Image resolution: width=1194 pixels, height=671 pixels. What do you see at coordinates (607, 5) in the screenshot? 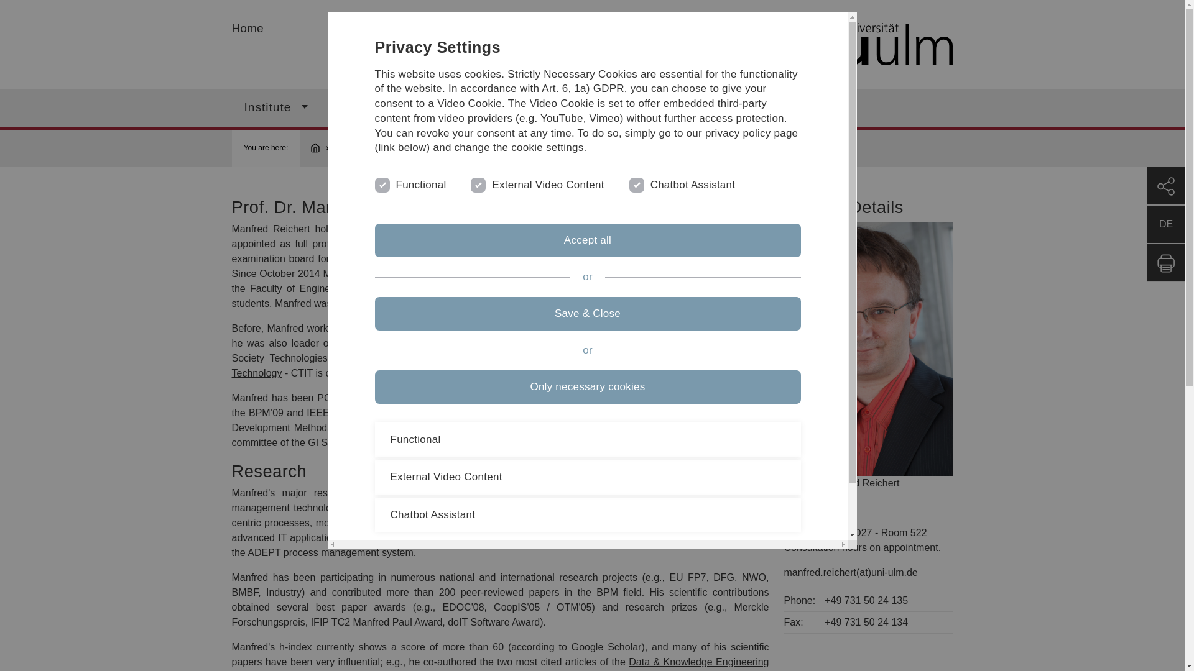
I see `Skip to main navigation` at bounding box center [607, 5].